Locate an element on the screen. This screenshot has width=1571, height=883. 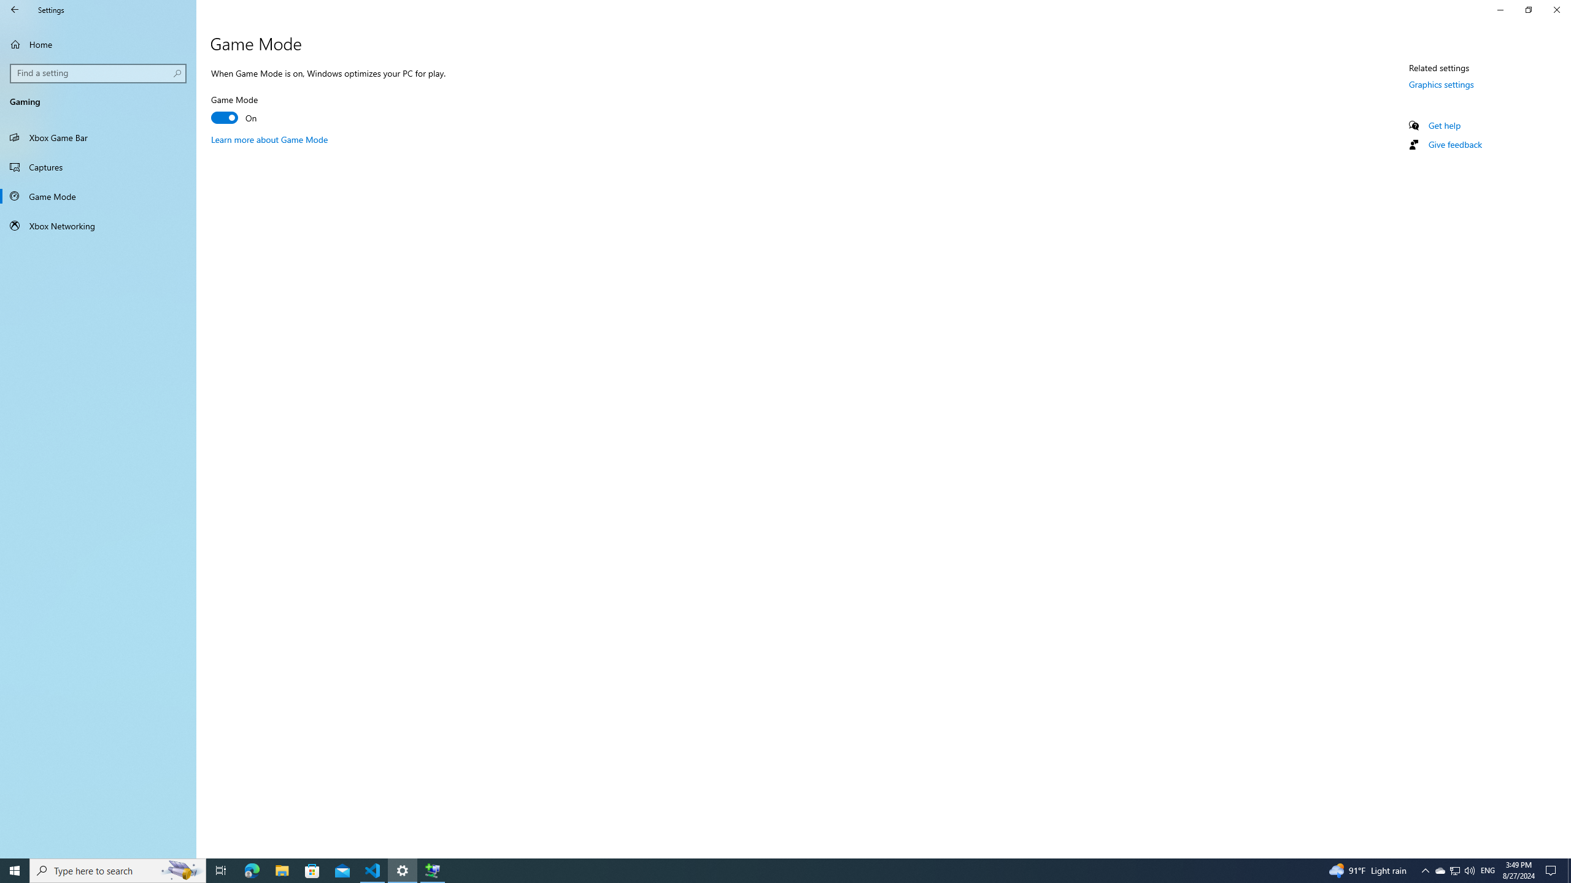
Task View is located at coordinates (221, 871).